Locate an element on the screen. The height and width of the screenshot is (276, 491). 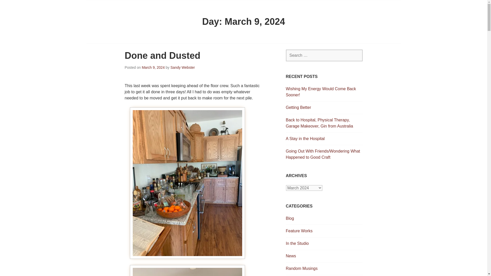
March 9, 2024 is located at coordinates (153, 67).